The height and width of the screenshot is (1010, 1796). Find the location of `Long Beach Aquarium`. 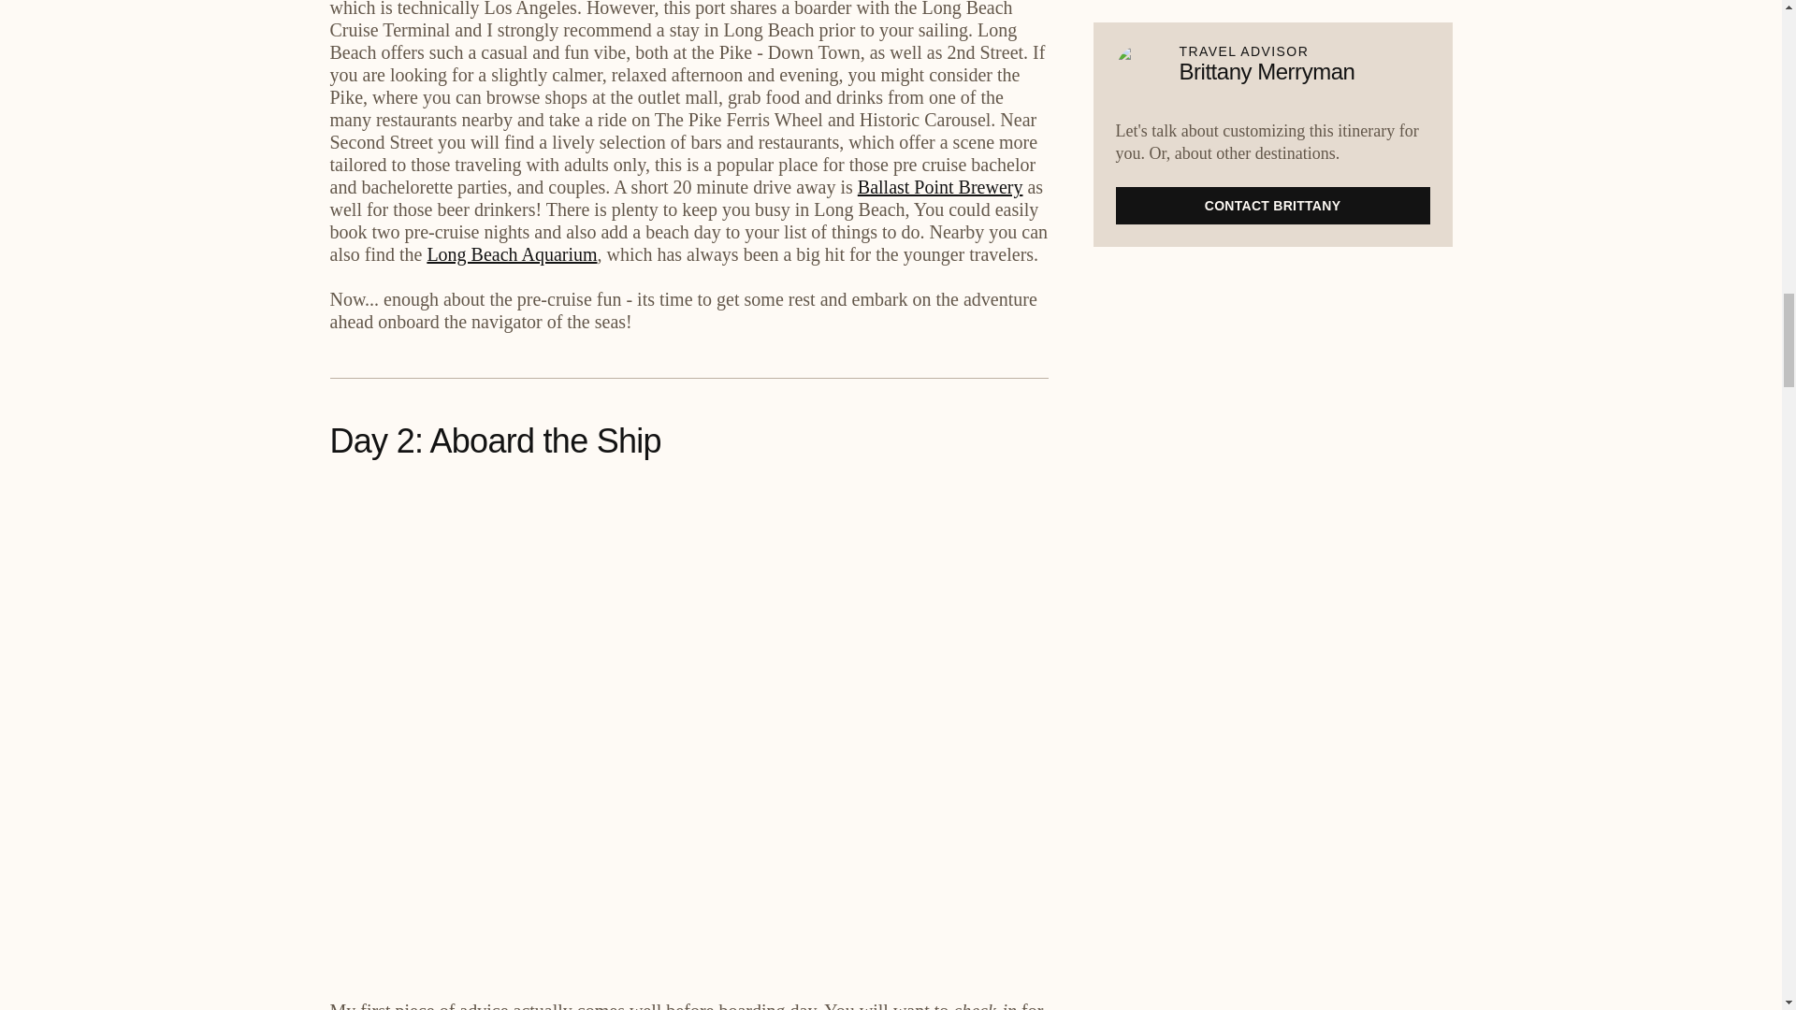

Long Beach Aquarium is located at coordinates (511, 254).